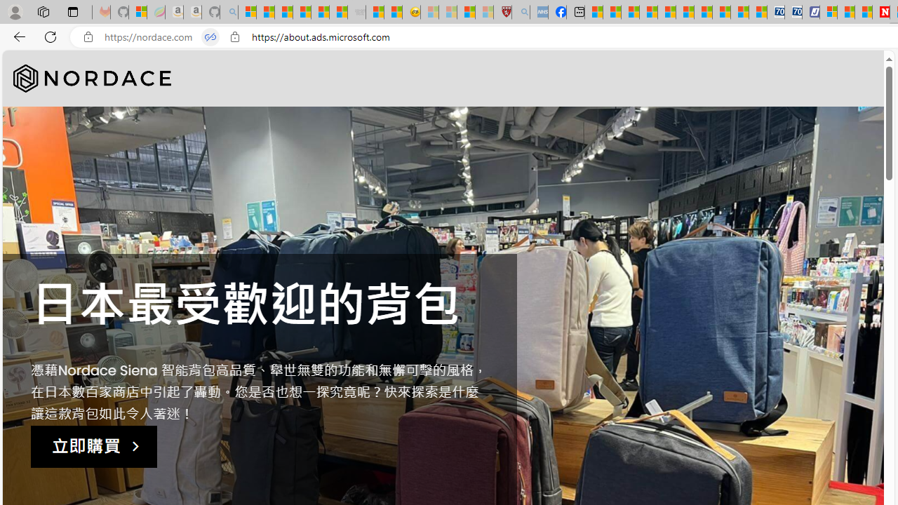 Image resolution: width=898 pixels, height=505 pixels. What do you see at coordinates (539, 13) in the screenshot?
I see `NCL Adult Asthma Inhaler Choice Guideline - Sleeping` at bounding box center [539, 13].